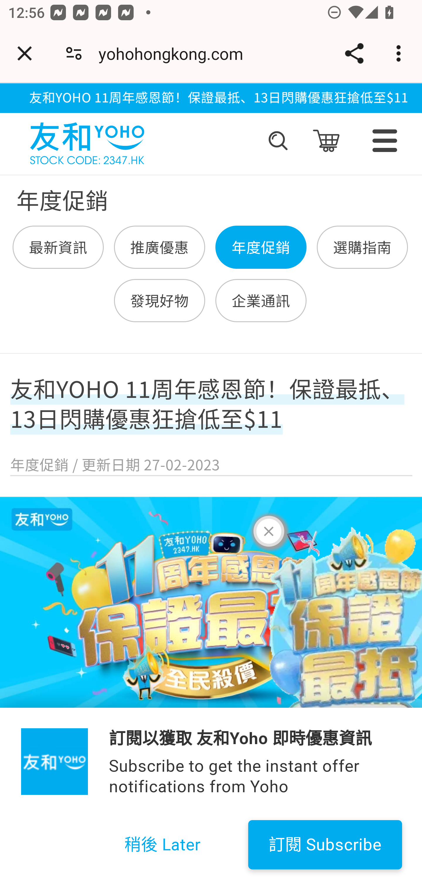 The image size is (422, 892). I want to click on Share, so click(354, 53).